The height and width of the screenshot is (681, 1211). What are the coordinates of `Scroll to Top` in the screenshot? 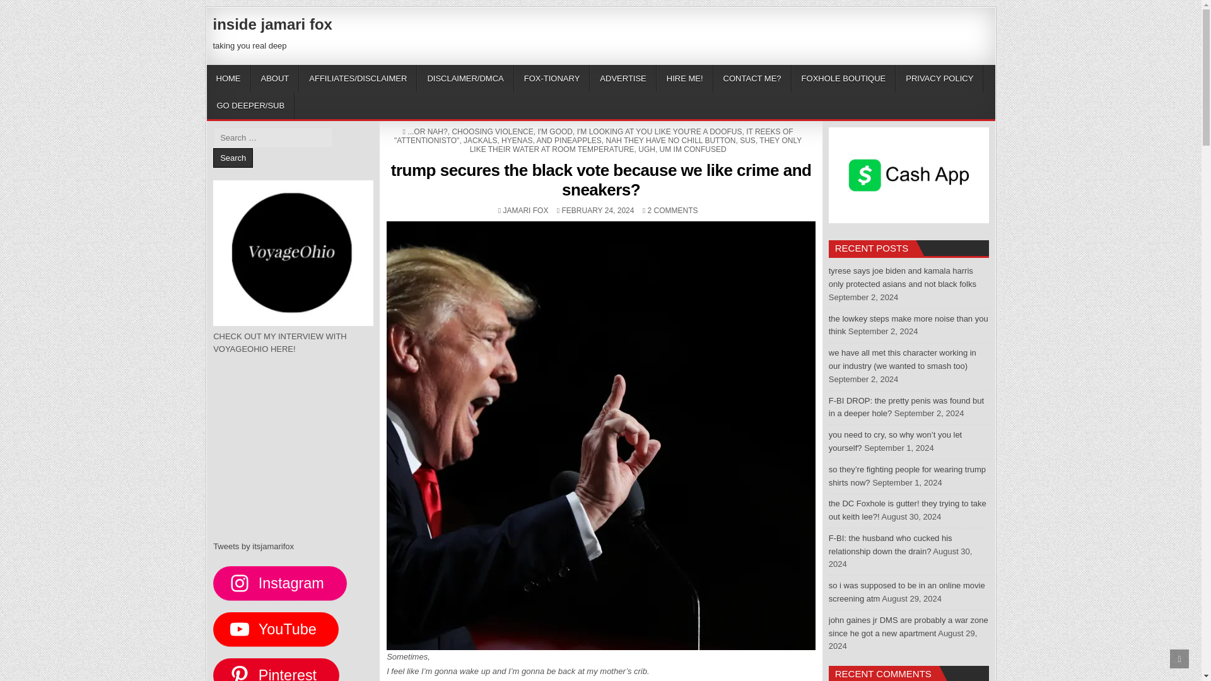 It's located at (1179, 658).